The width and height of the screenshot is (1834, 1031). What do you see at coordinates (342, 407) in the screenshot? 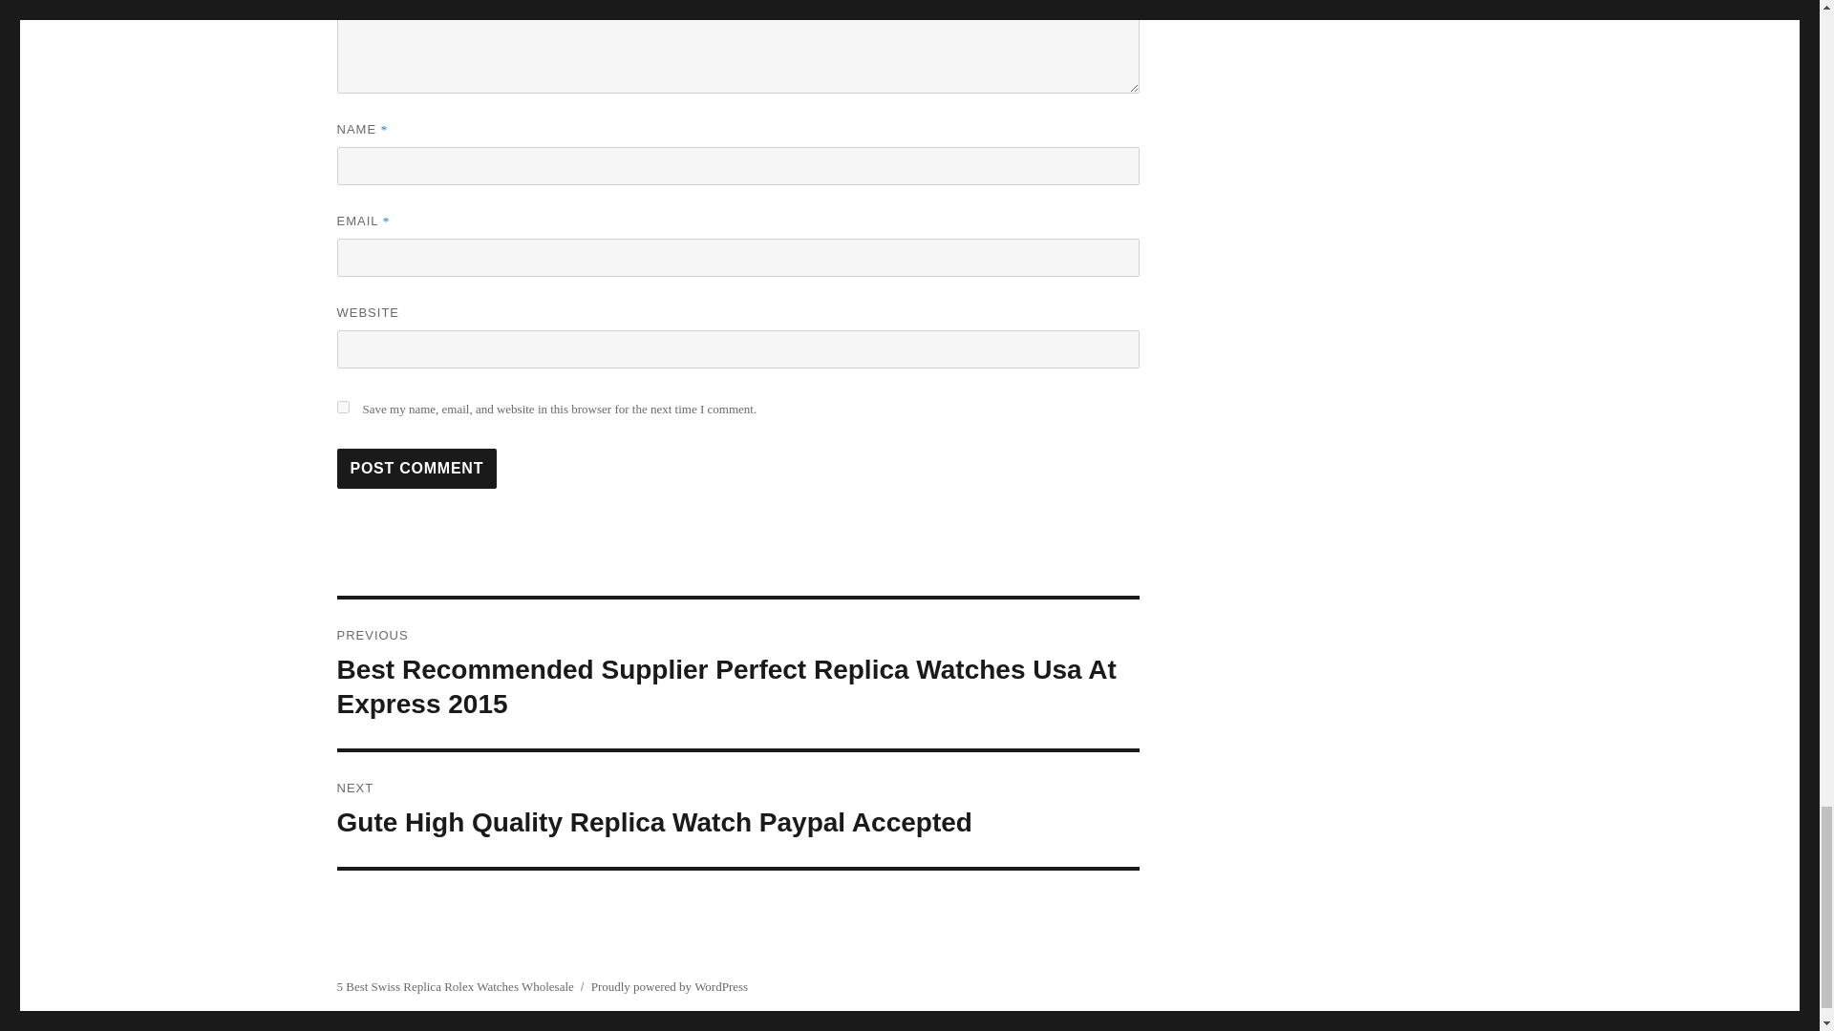
I see `yes` at bounding box center [342, 407].